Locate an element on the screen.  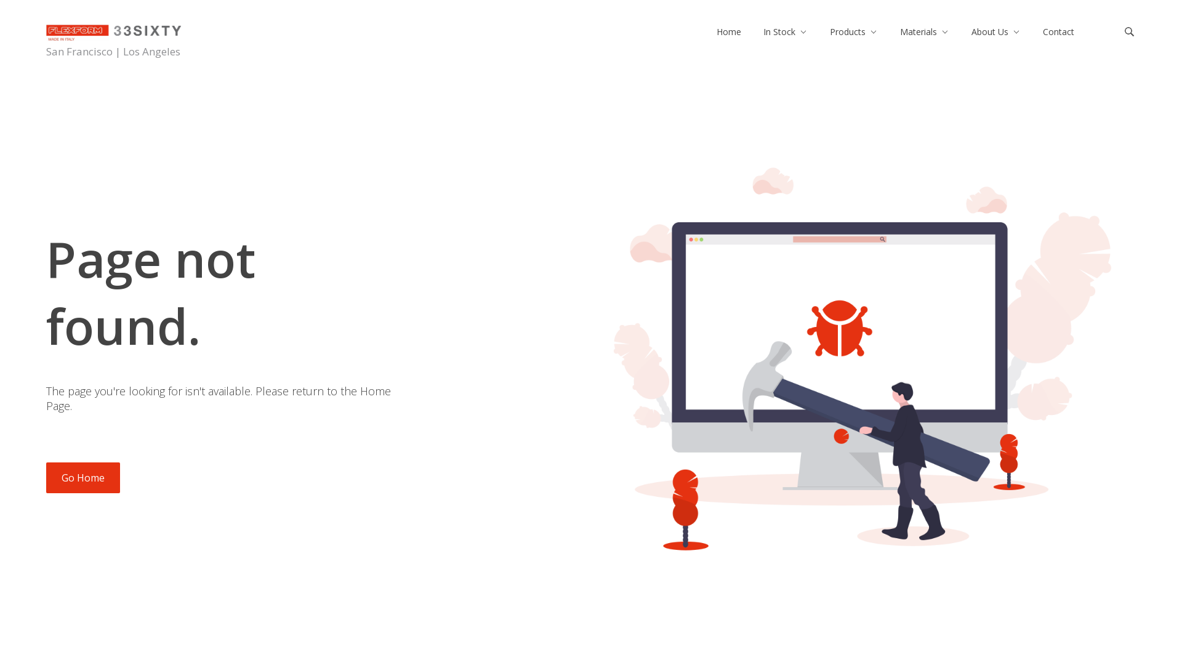
About Us is located at coordinates (990, 32).